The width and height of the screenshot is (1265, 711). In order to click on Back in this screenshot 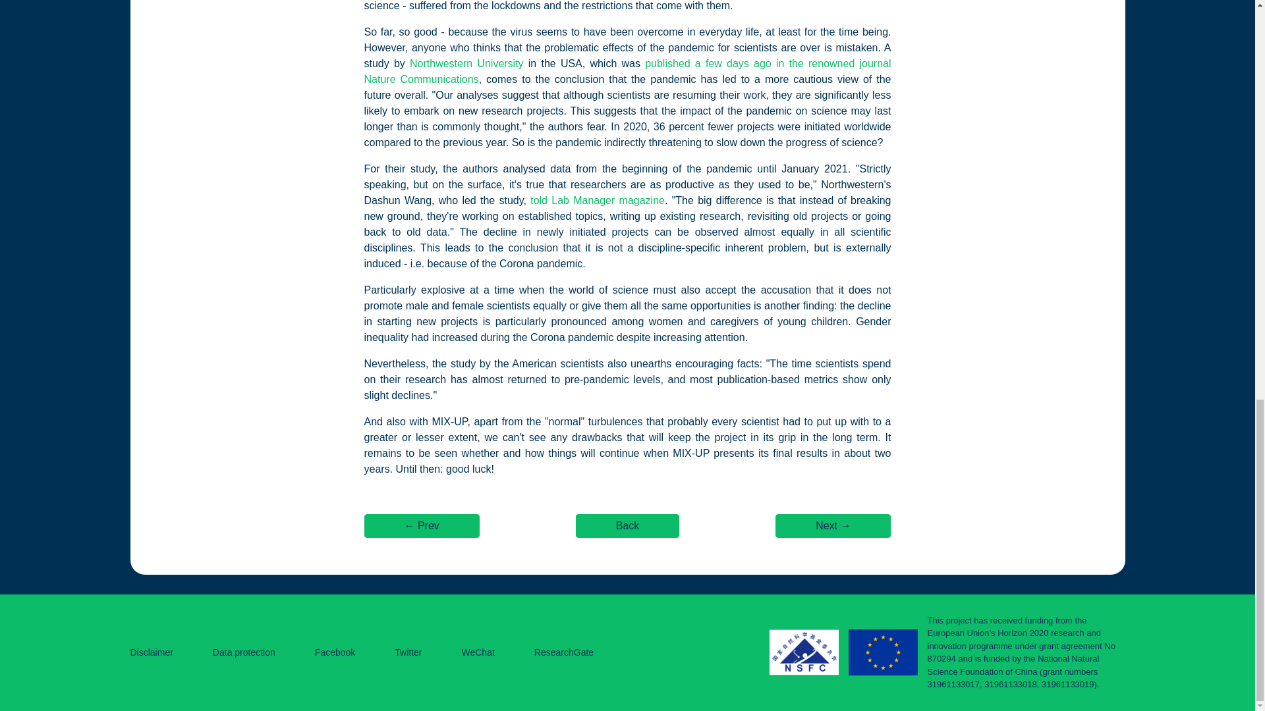, I will do `click(627, 525)`.